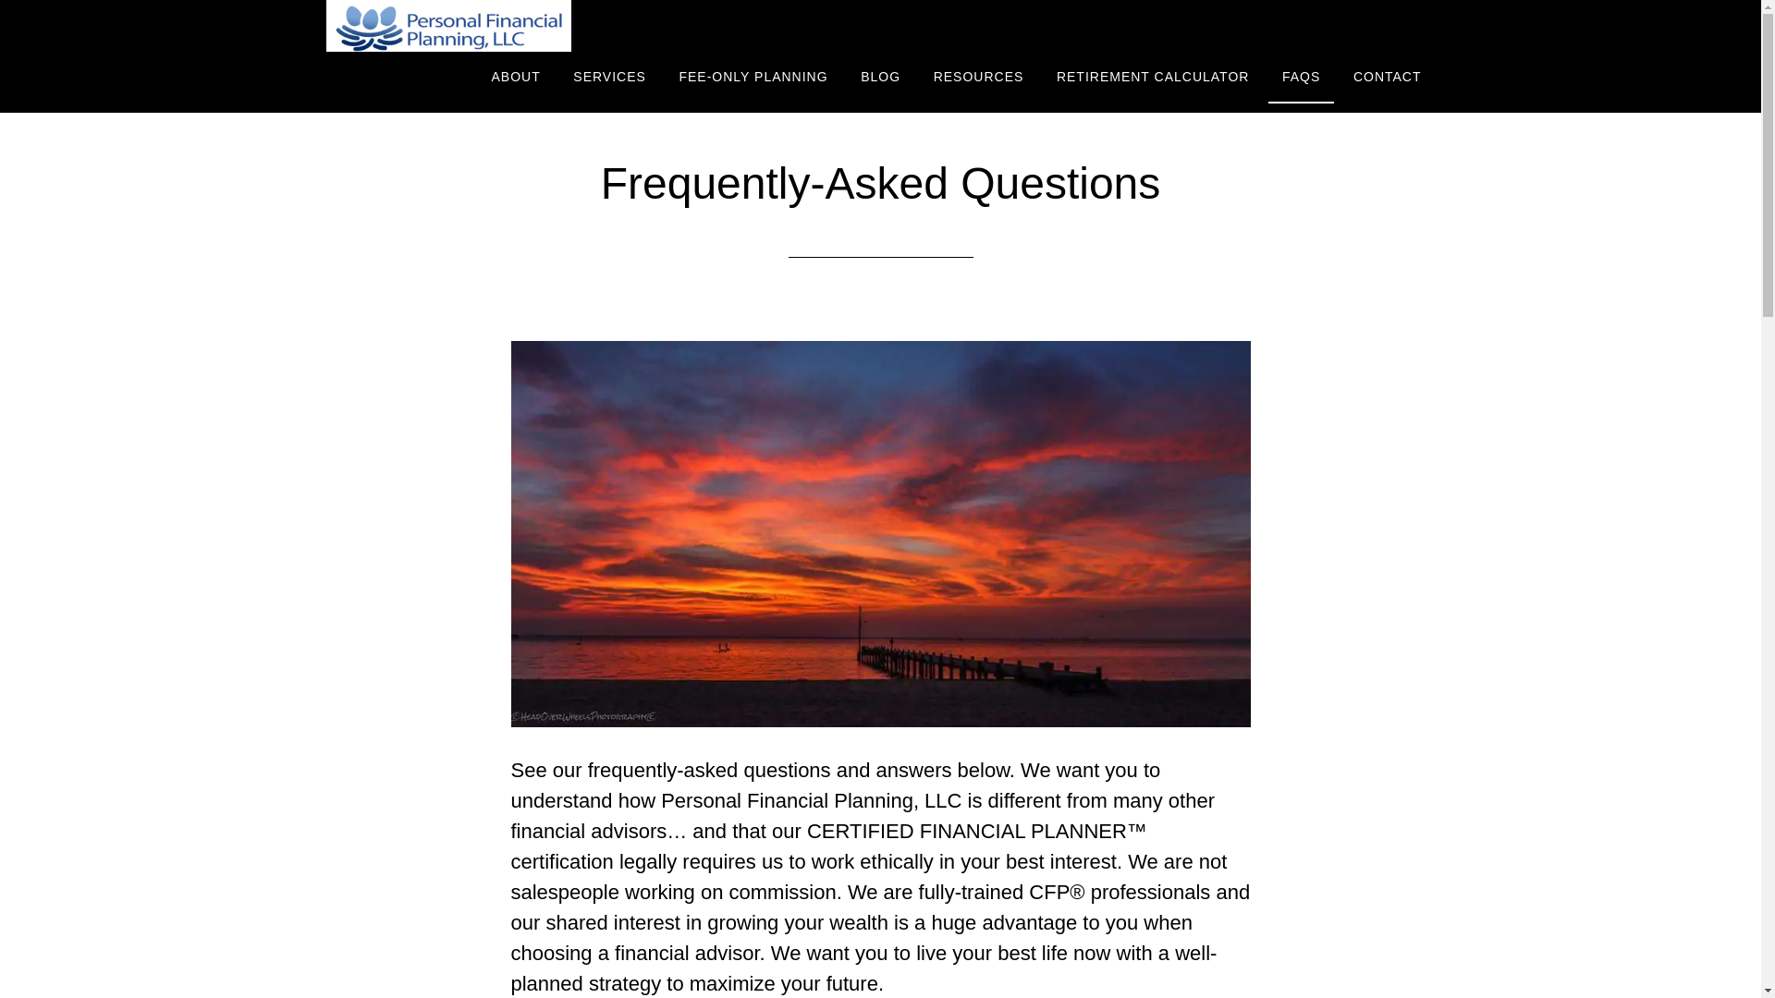 This screenshot has height=998, width=1775. Describe the element at coordinates (516, 78) in the screenshot. I see `ABOUT` at that location.